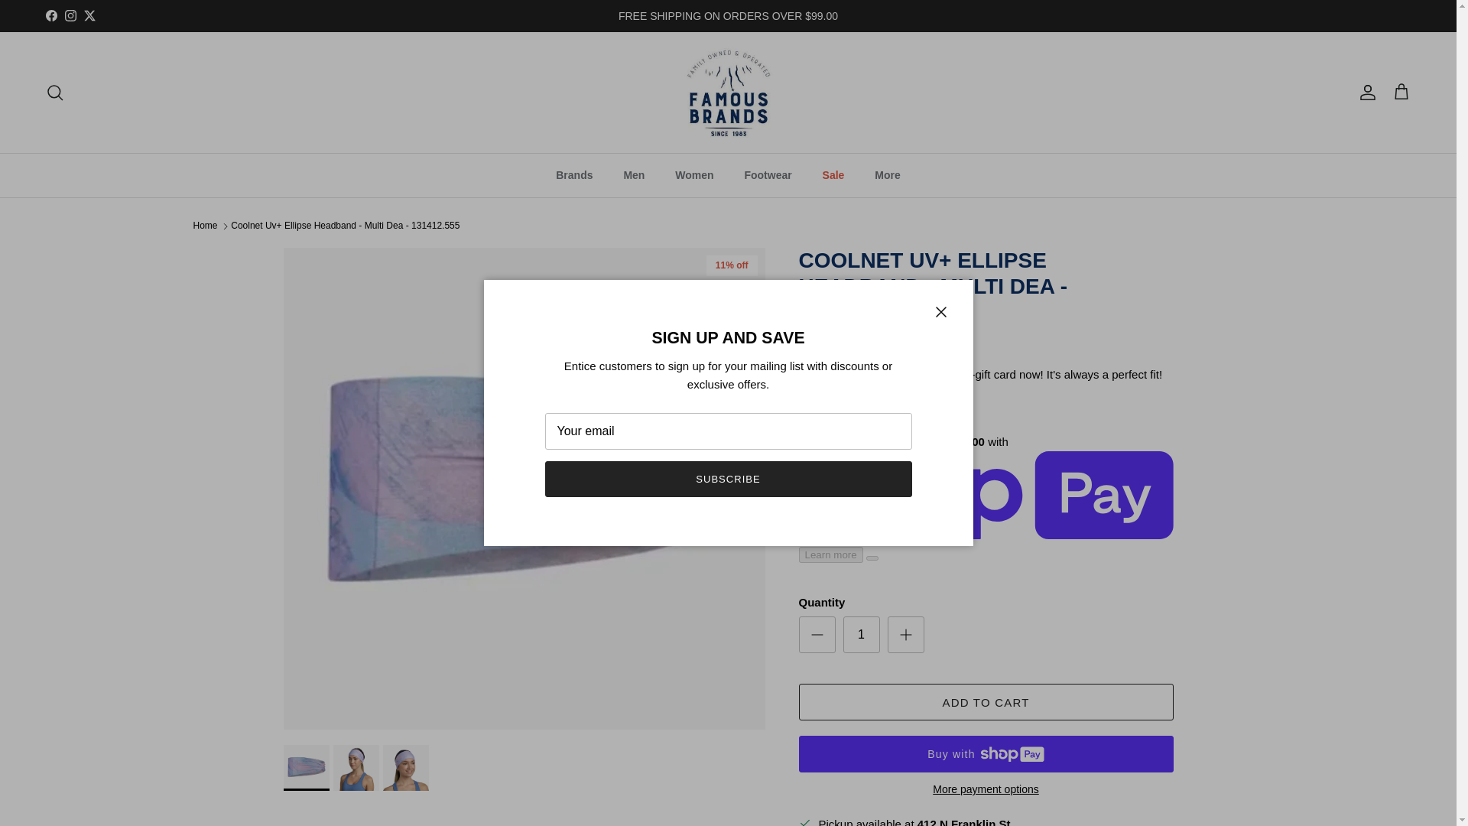 This screenshot has width=1468, height=826. I want to click on Cart, so click(1401, 92).